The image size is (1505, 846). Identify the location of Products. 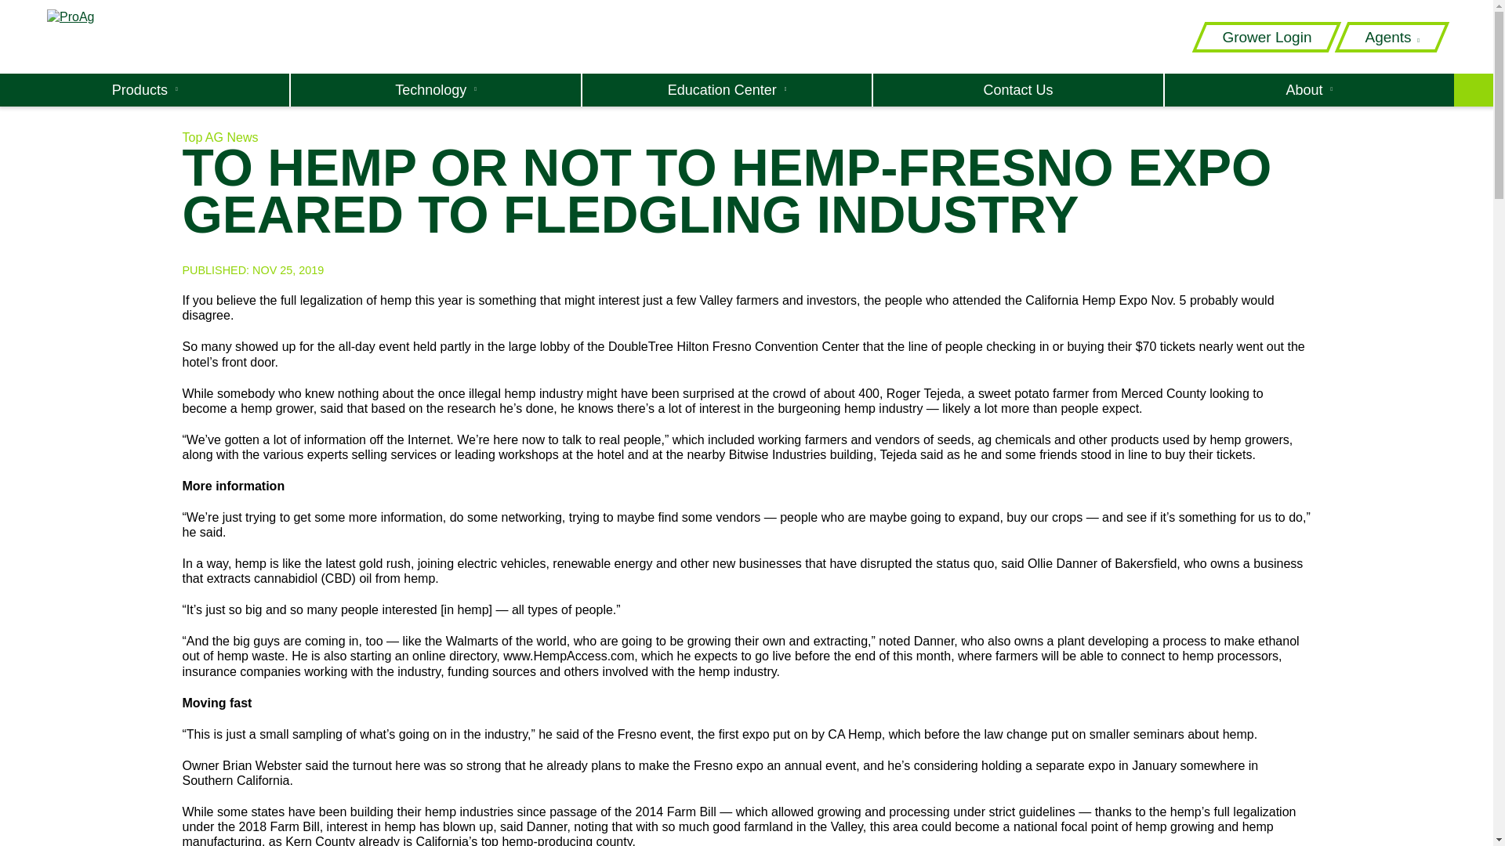
(144, 89).